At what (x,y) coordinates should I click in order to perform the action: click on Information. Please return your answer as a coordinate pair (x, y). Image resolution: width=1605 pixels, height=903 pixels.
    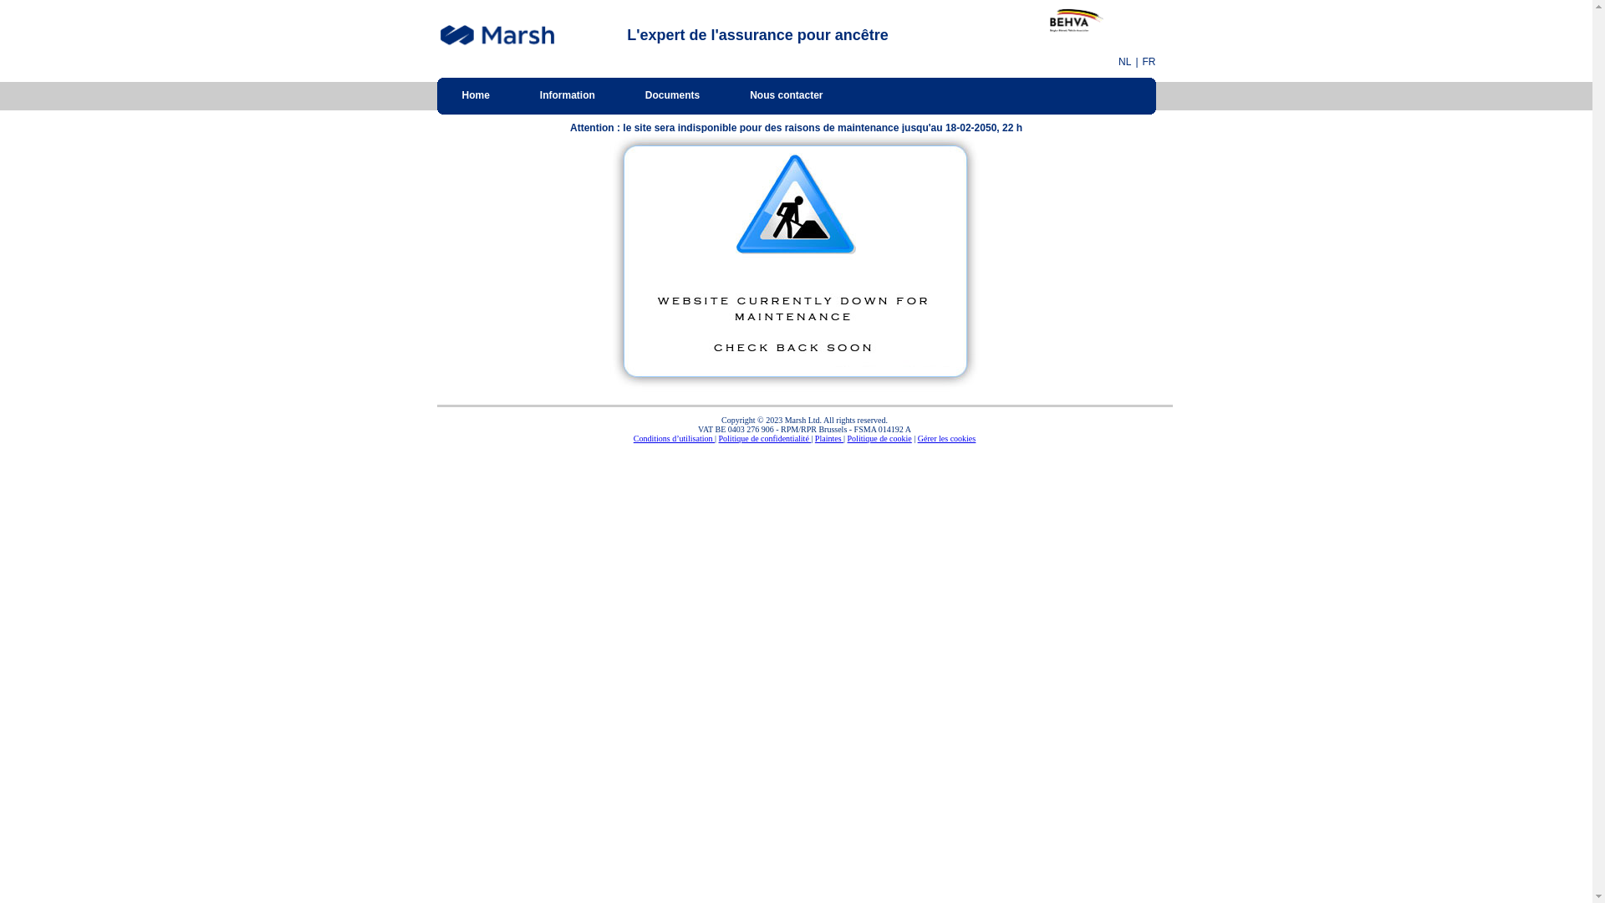
    Looking at the image, I should click on (568, 95).